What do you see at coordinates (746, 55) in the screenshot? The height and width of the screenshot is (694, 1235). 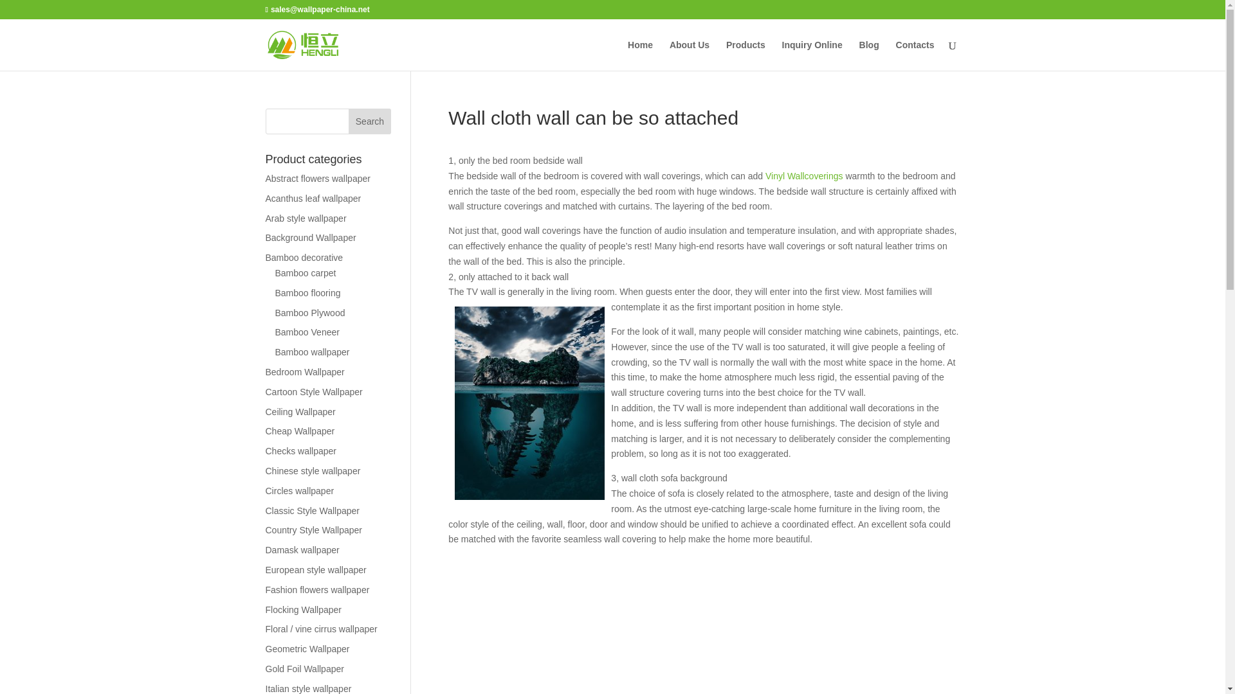 I see `Products` at bounding box center [746, 55].